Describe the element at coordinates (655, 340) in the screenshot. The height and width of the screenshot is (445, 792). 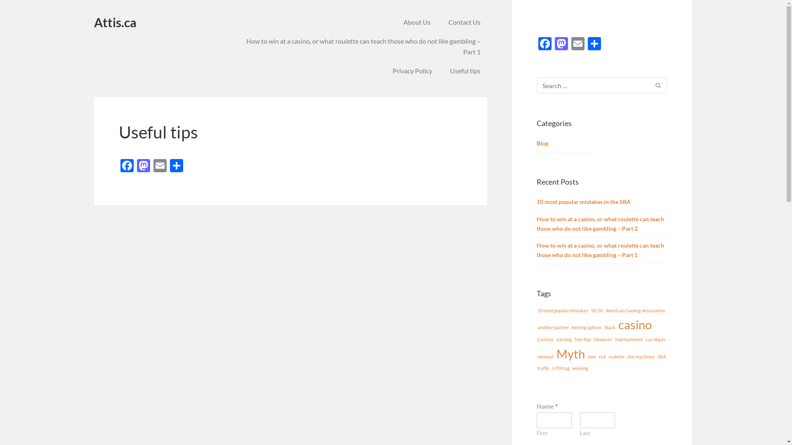
I see `Las Vegas` at that location.